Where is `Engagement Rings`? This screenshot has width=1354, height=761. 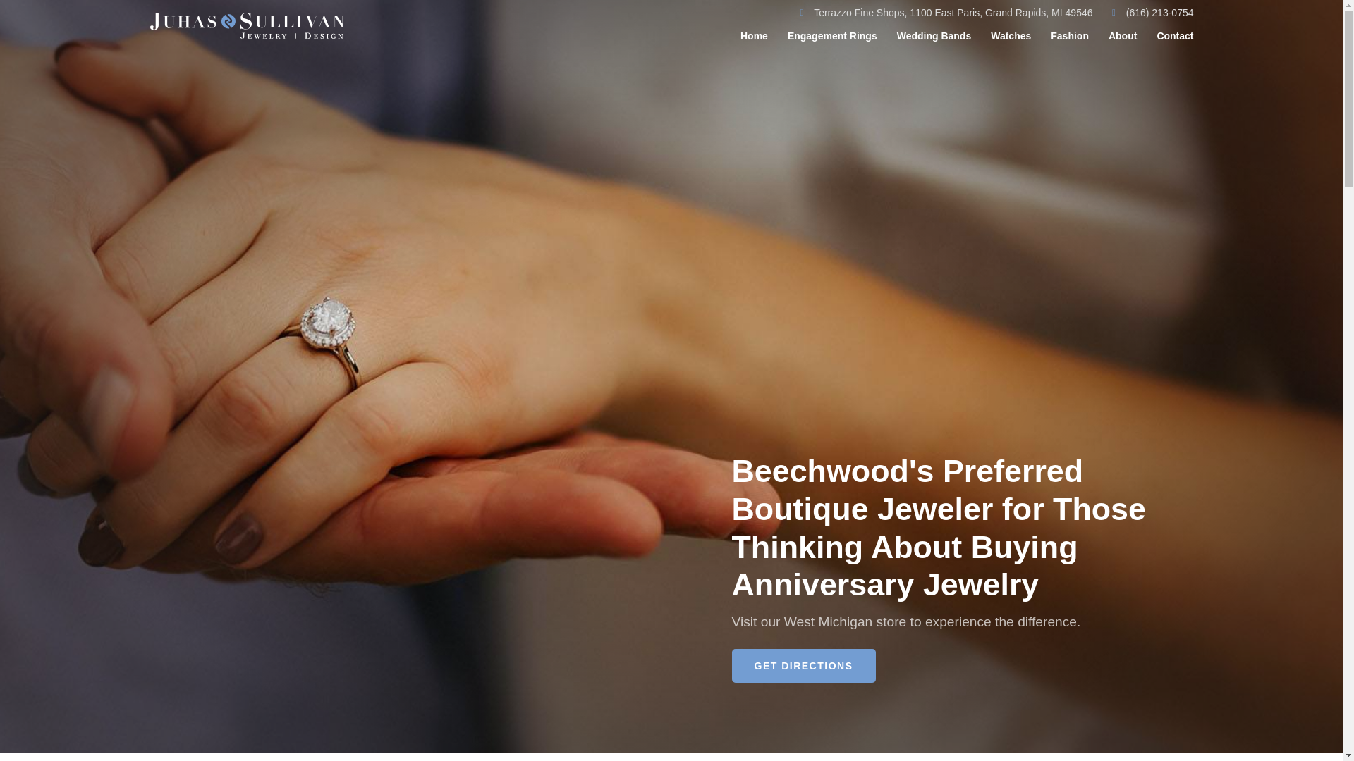
Engagement Rings is located at coordinates (832, 35).